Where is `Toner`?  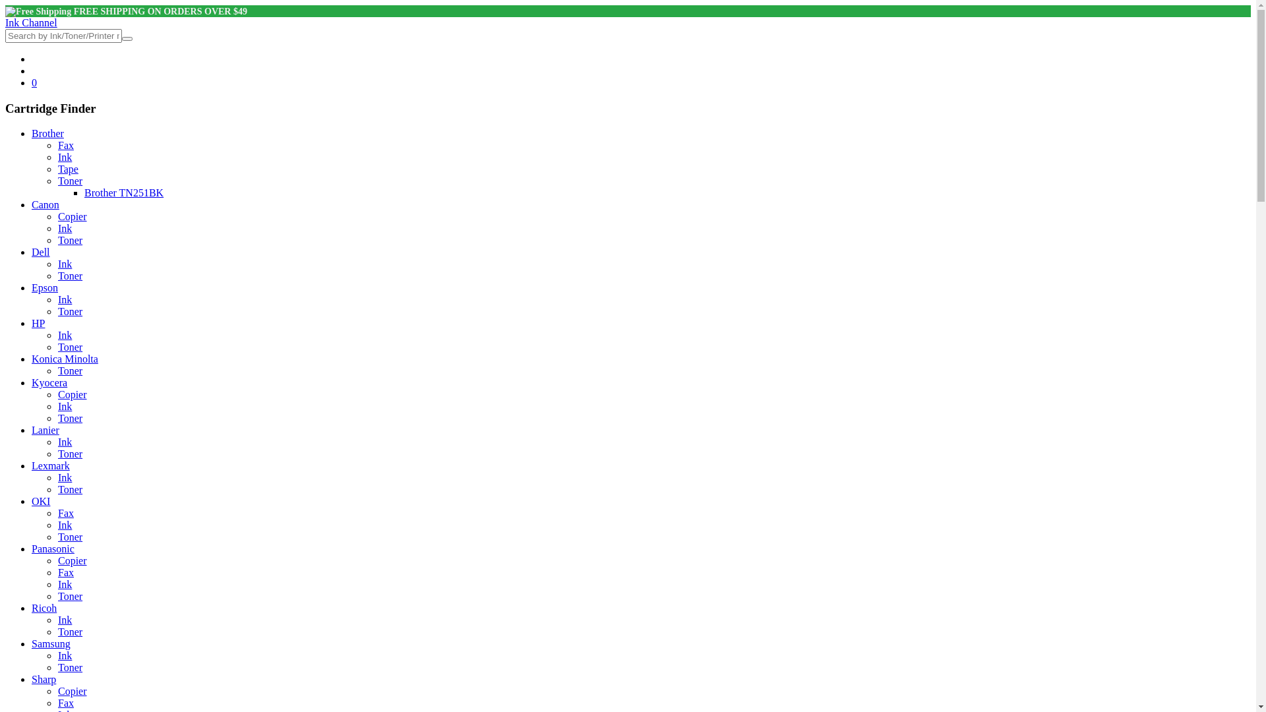 Toner is located at coordinates (70, 454).